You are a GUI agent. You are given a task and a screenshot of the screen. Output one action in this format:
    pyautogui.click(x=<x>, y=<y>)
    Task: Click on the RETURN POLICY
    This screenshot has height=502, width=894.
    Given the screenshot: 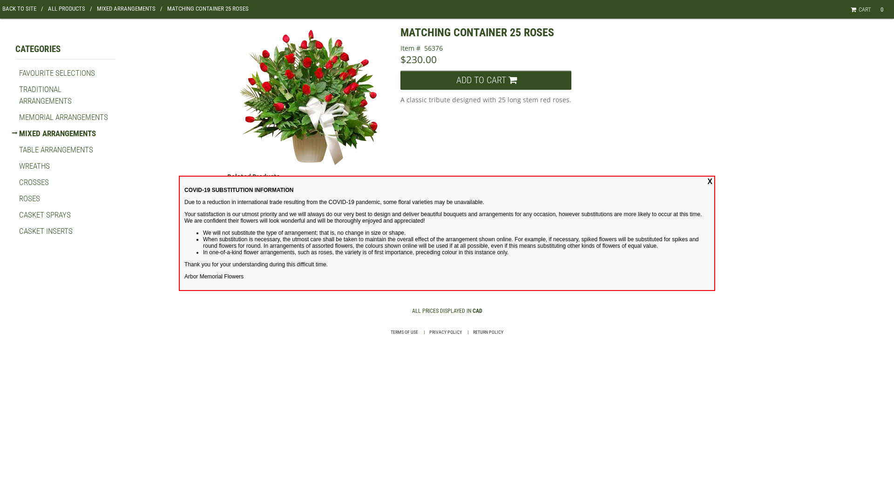 What is the action you would take?
    pyautogui.click(x=488, y=332)
    